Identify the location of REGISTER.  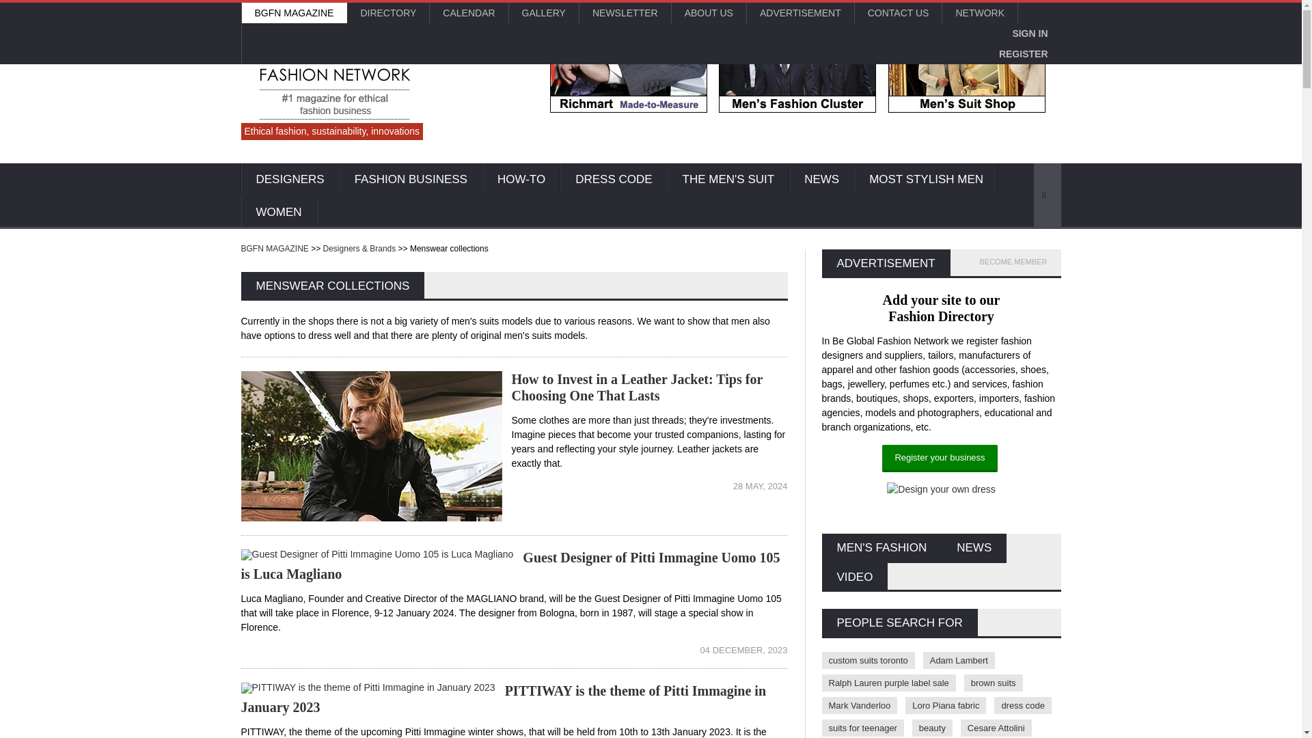
(1024, 53).